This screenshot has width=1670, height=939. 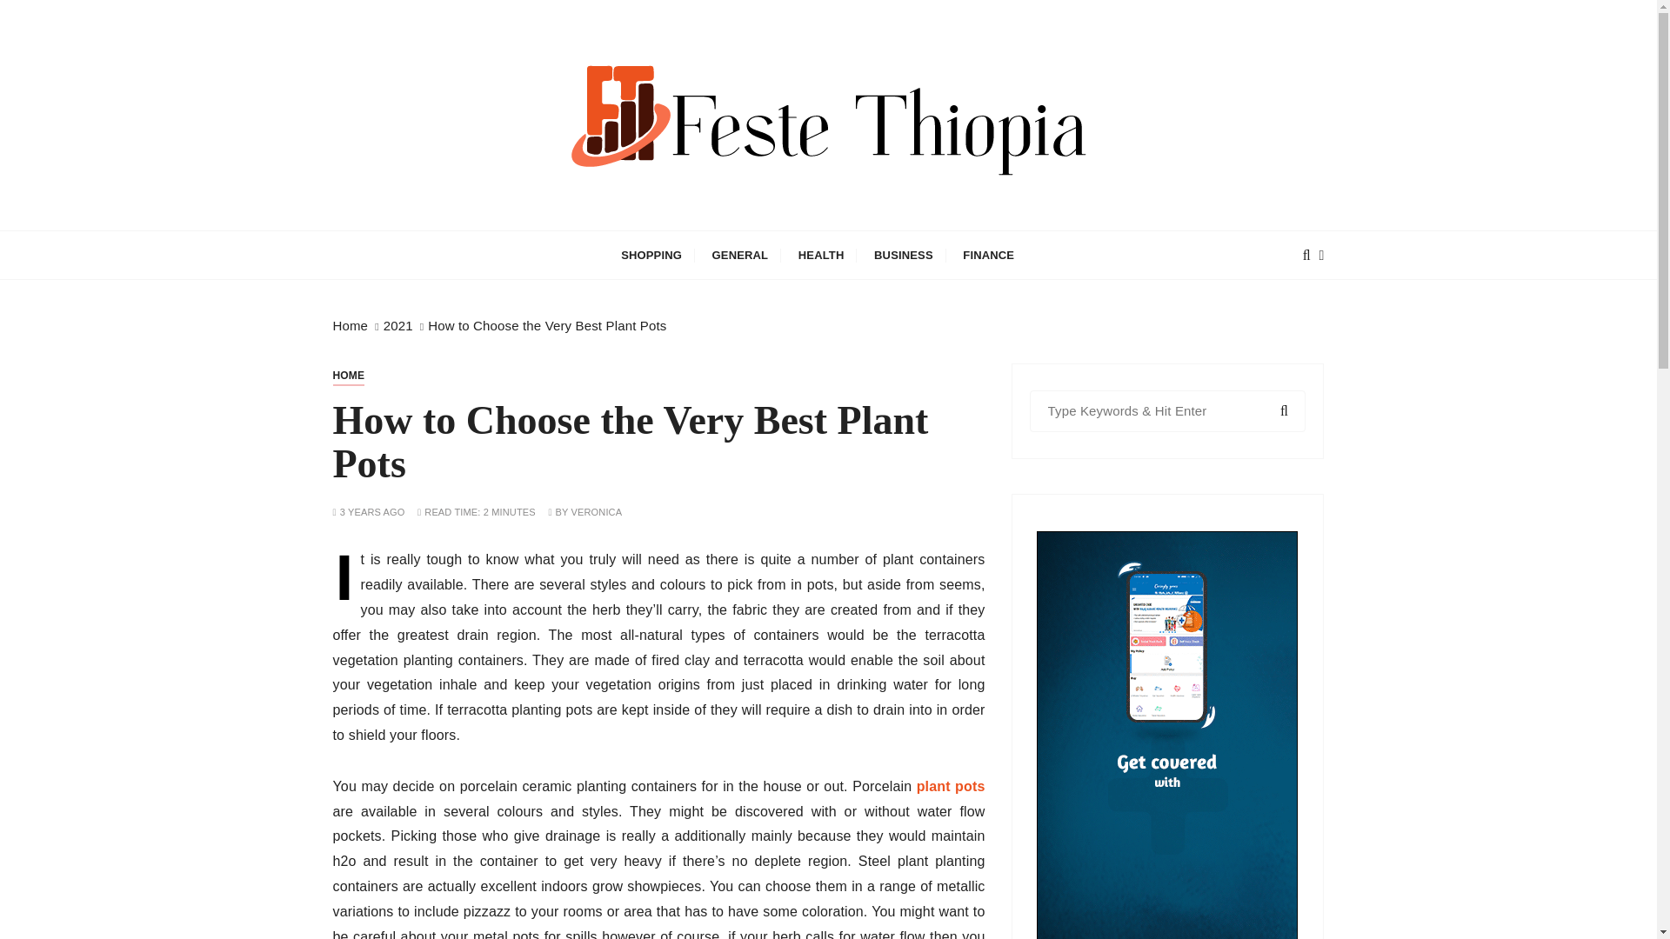 I want to click on HOME, so click(x=348, y=376).